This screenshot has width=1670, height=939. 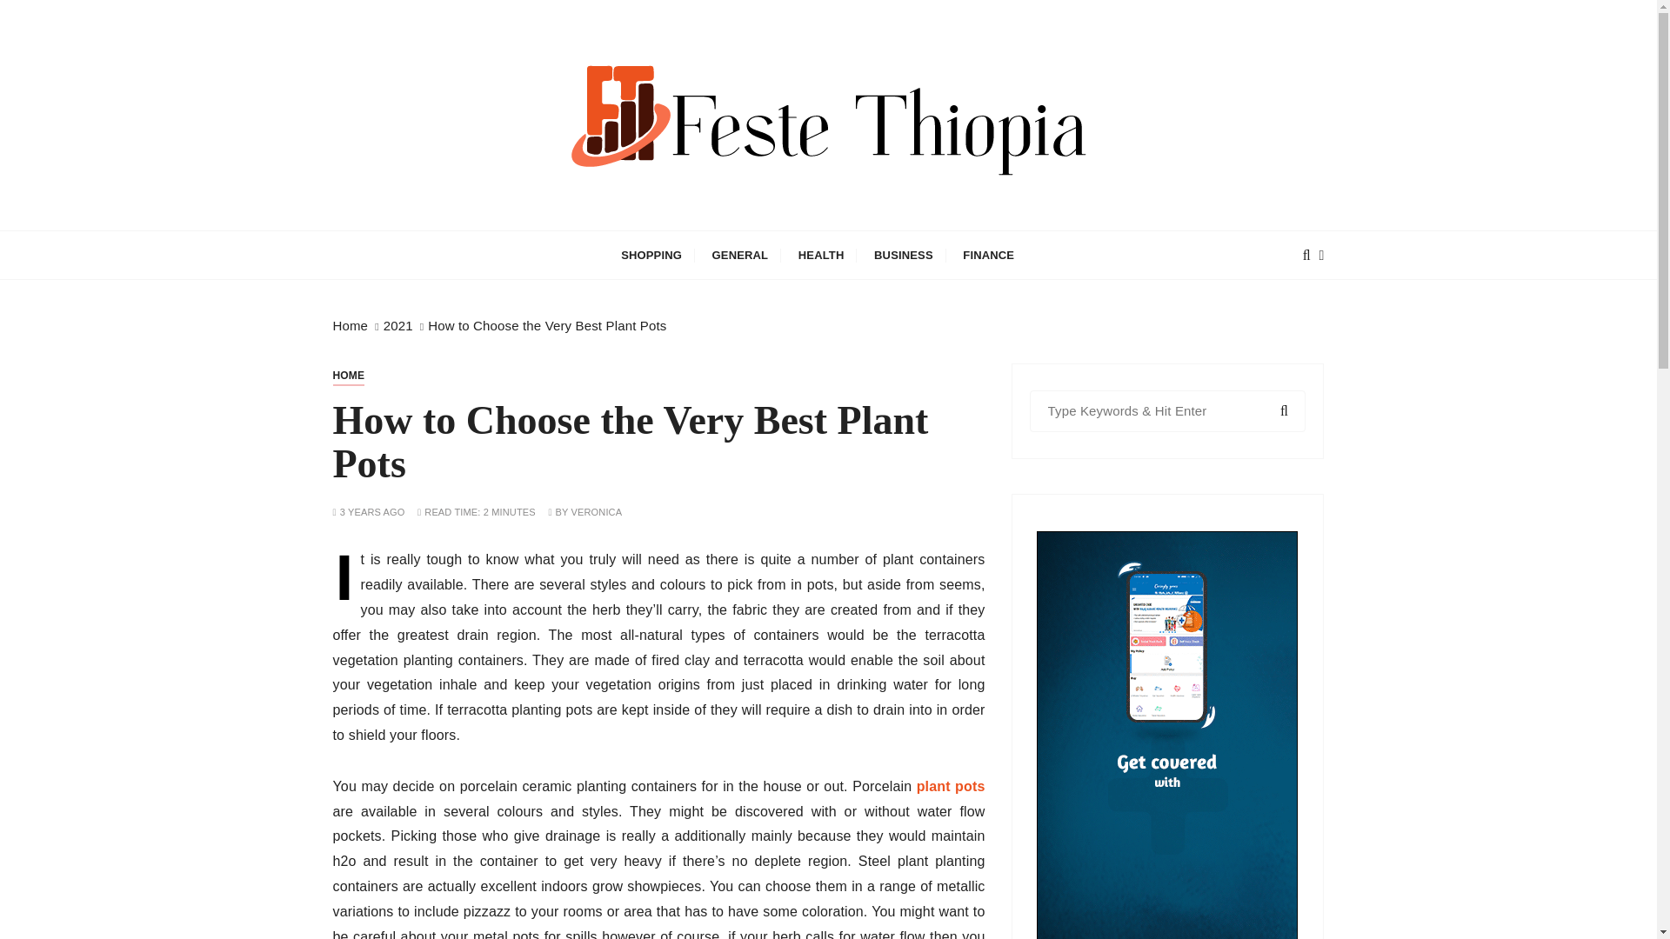 I want to click on HOME, so click(x=348, y=376).